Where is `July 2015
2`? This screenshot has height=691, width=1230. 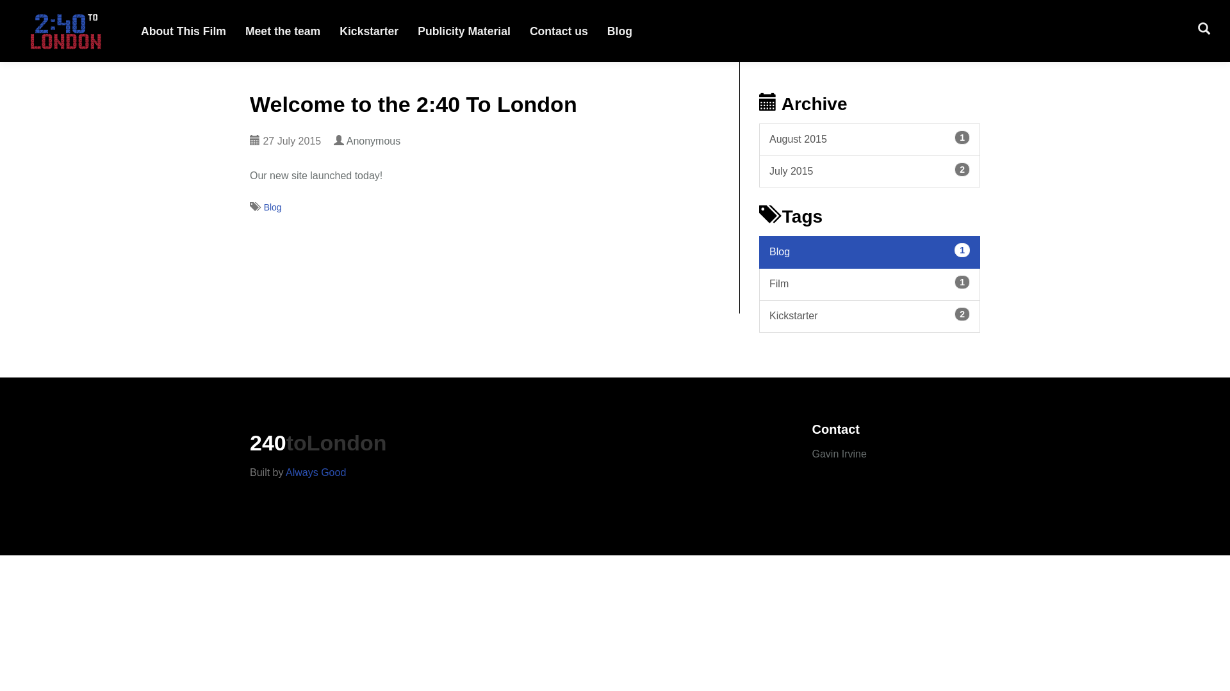 July 2015
2 is located at coordinates (870, 171).